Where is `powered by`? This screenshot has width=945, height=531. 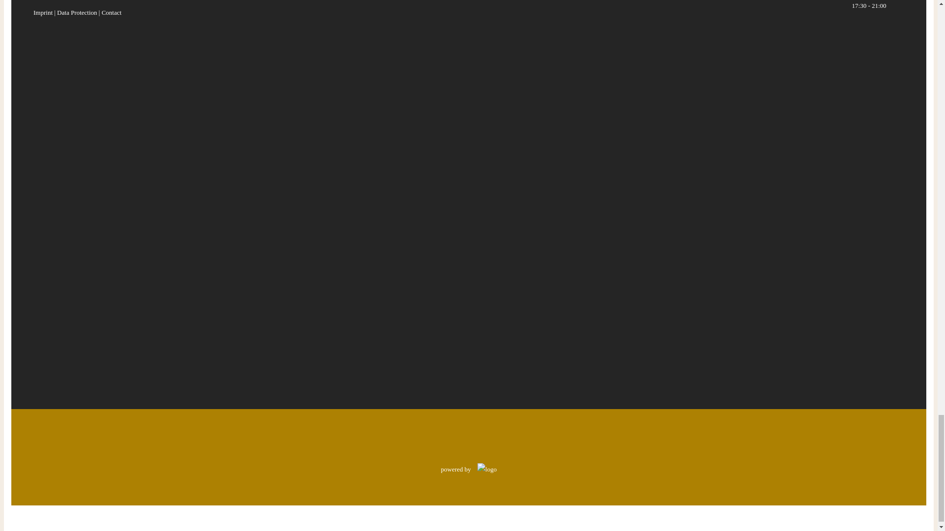
powered by is located at coordinates (469, 469).